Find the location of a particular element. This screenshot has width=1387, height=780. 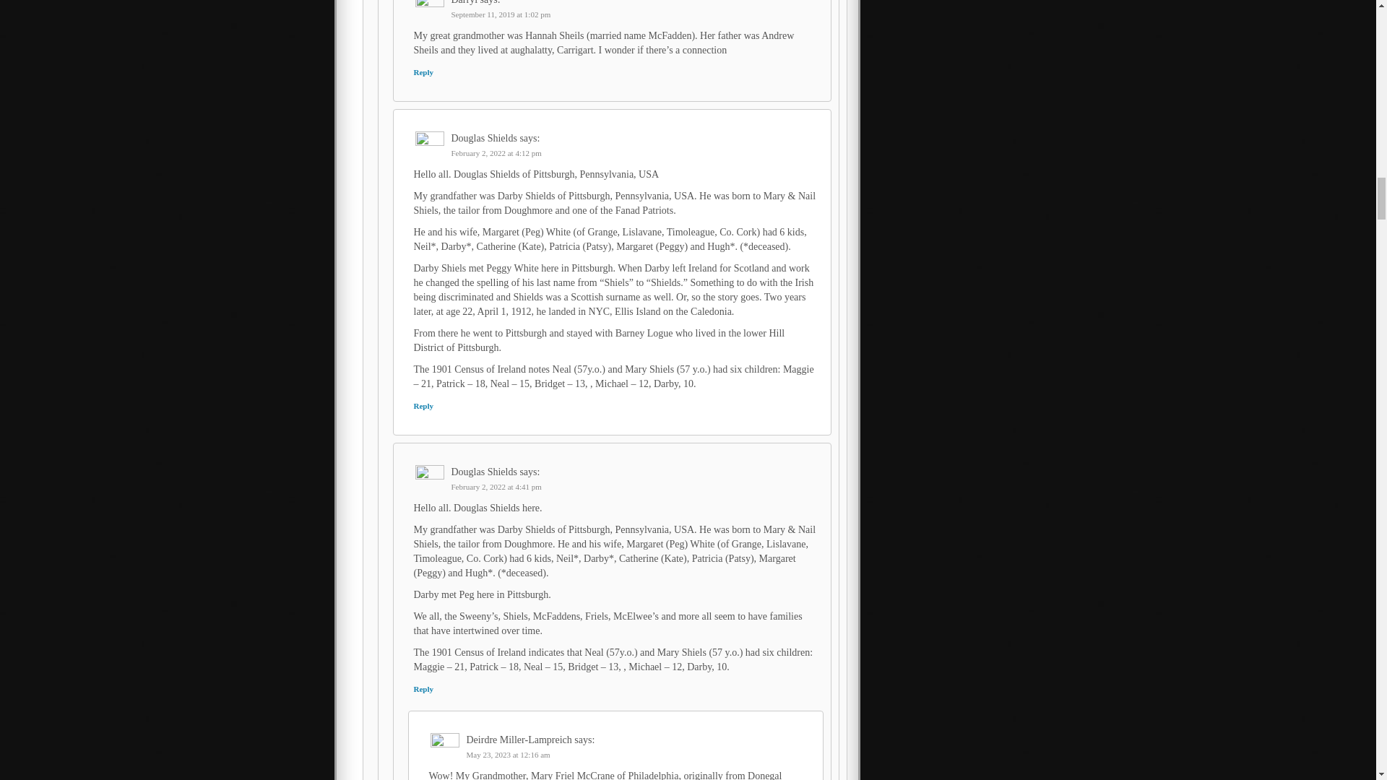

Reply is located at coordinates (423, 406).